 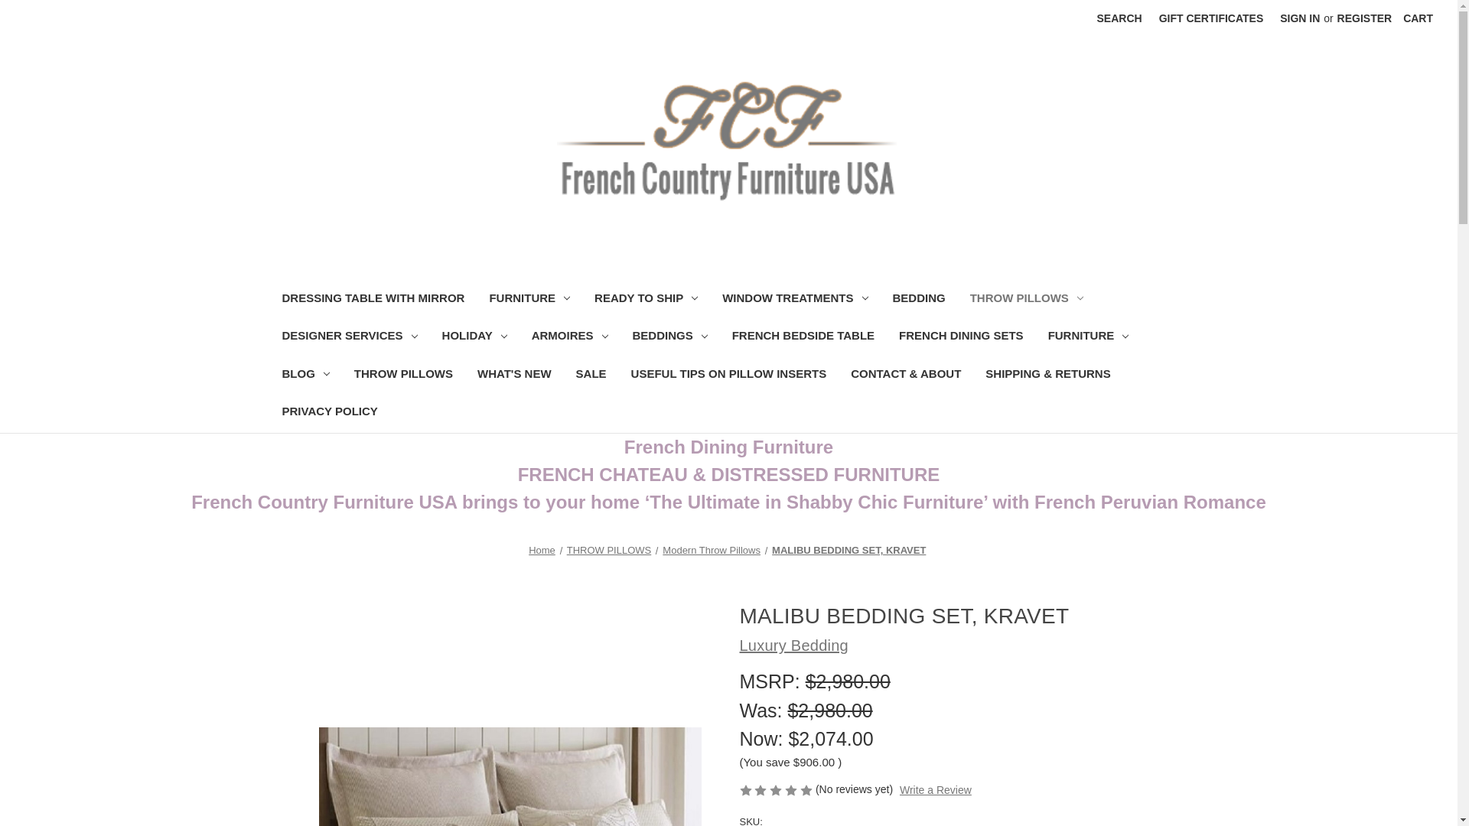 What do you see at coordinates (1365, 18) in the screenshot?
I see `REGISTER` at bounding box center [1365, 18].